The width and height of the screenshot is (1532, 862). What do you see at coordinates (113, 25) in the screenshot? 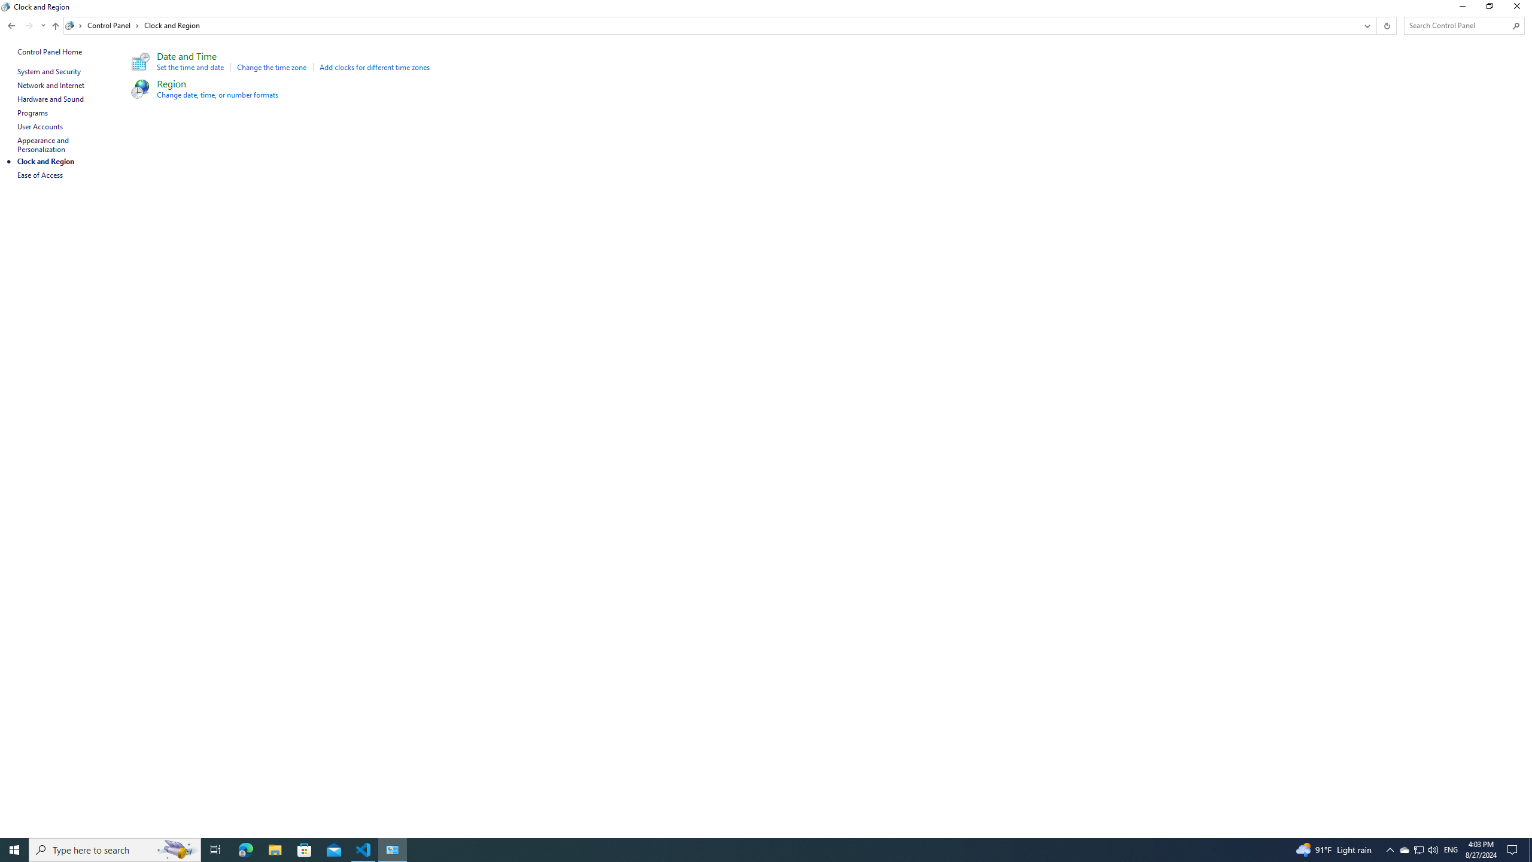
I see `Control Panel` at bounding box center [113, 25].